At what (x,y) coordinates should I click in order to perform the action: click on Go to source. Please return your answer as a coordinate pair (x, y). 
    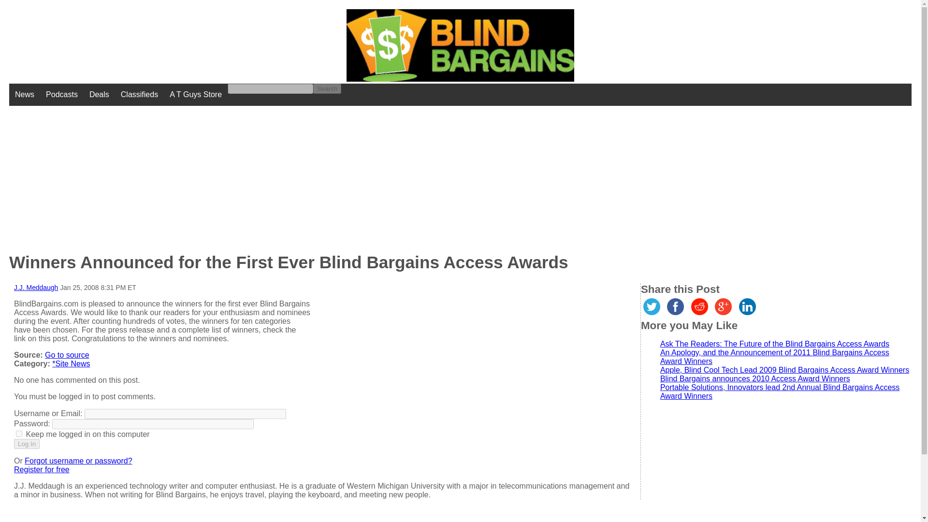
    Looking at the image, I should click on (67, 355).